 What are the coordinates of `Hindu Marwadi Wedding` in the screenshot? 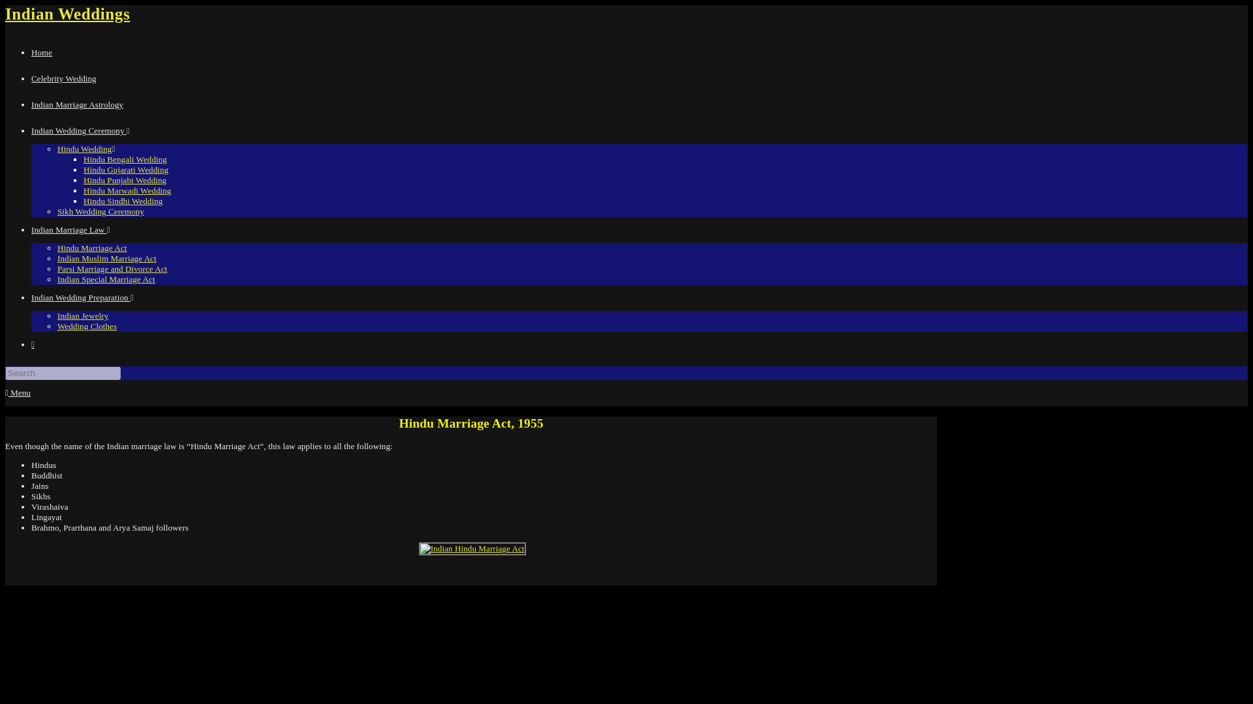 It's located at (127, 190).